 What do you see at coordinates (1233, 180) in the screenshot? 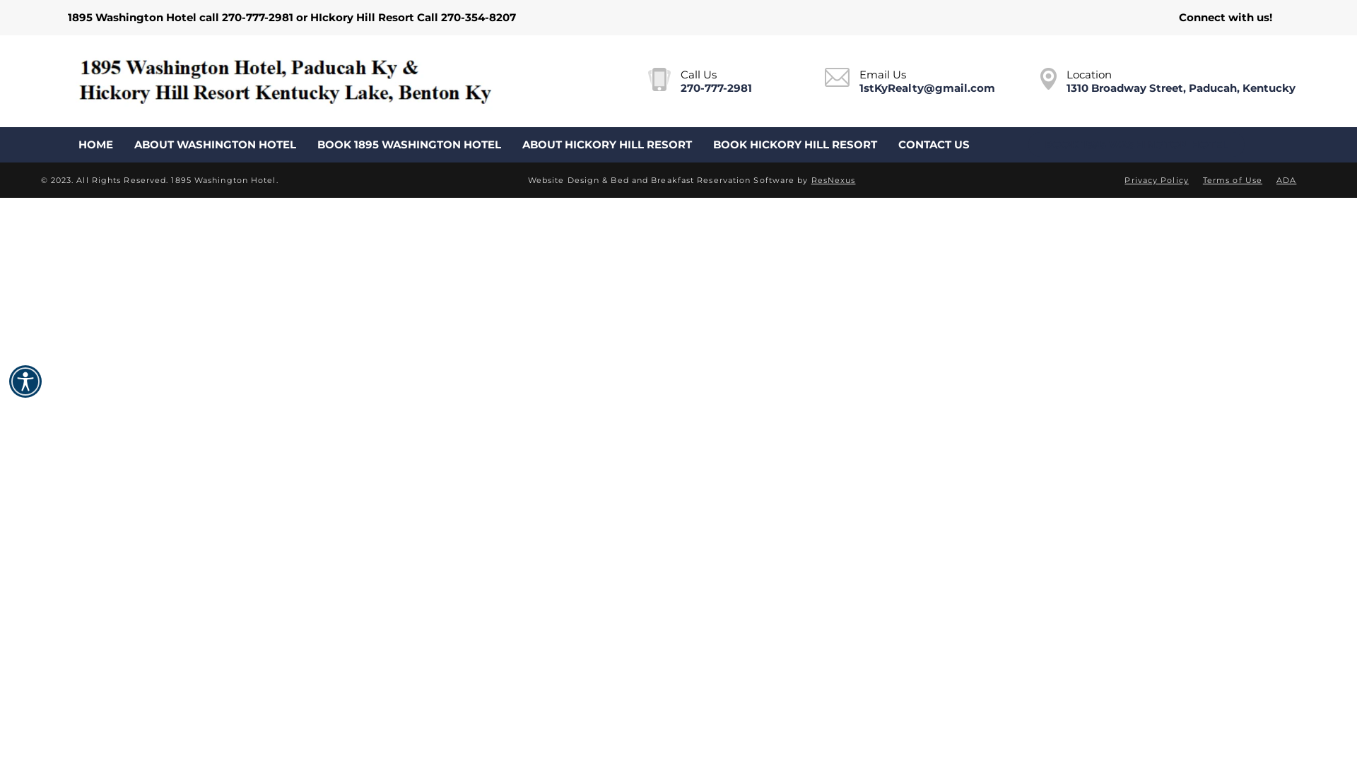
I see `Terms of Use` at bounding box center [1233, 180].